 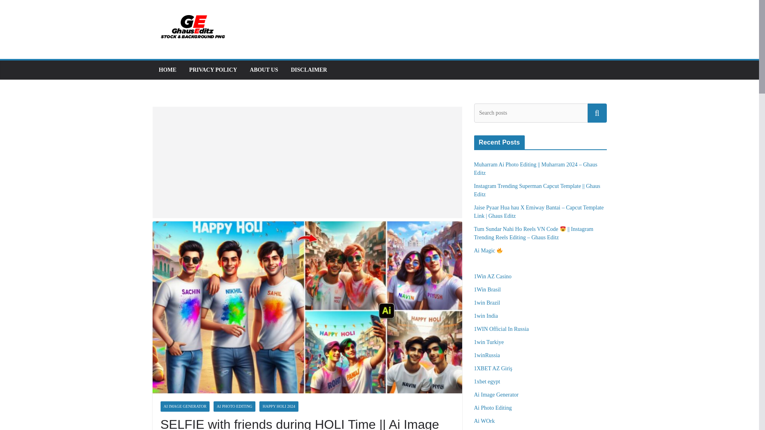 What do you see at coordinates (279, 406) in the screenshot?
I see `HAPPY HOLI 2024` at bounding box center [279, 406].